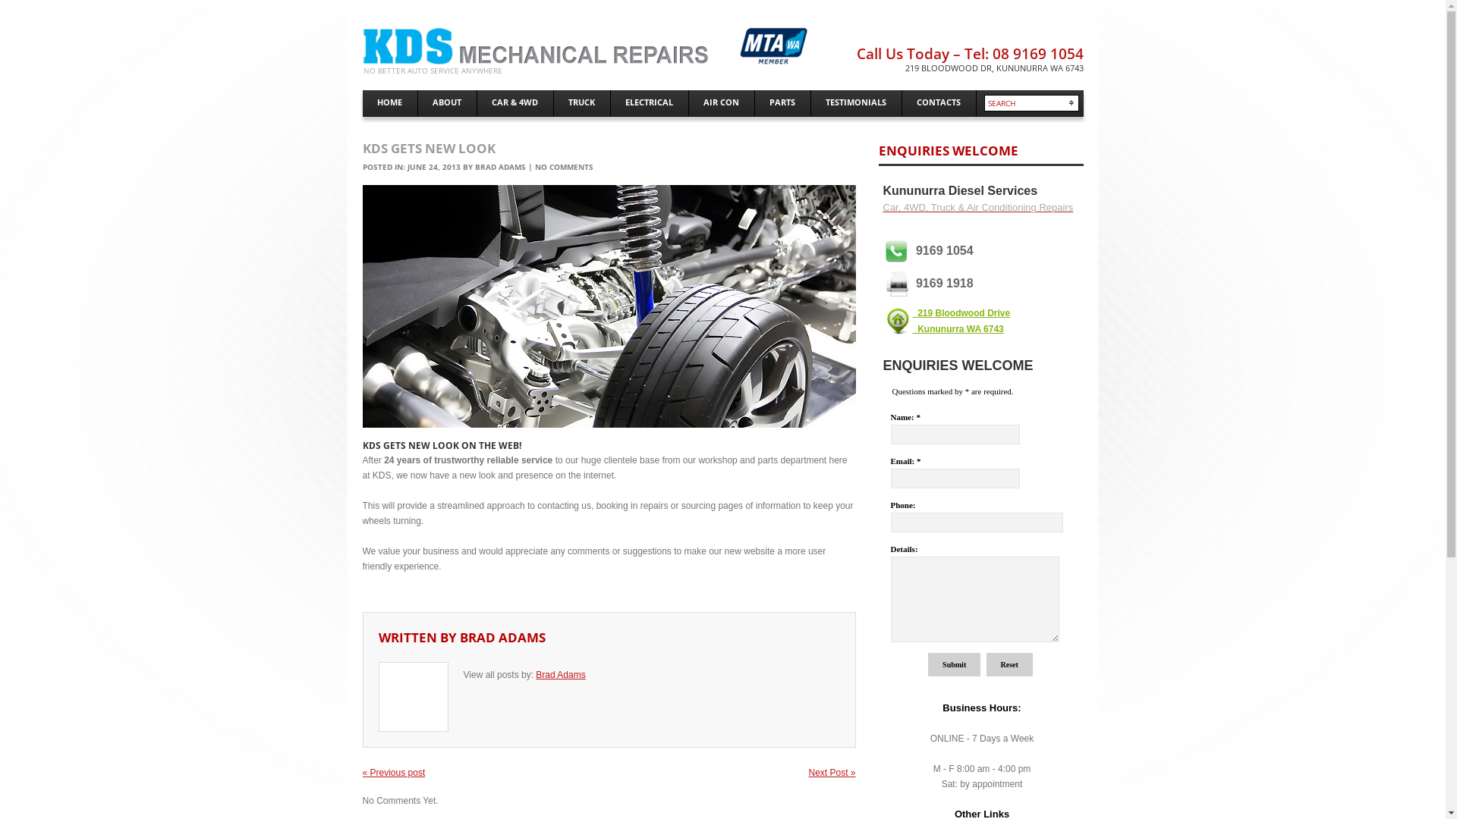 This screenshot has height=819, width=1457. Describe the element at coordinates (722, 103) in the screenshot. I see `AIR CON` at that location.